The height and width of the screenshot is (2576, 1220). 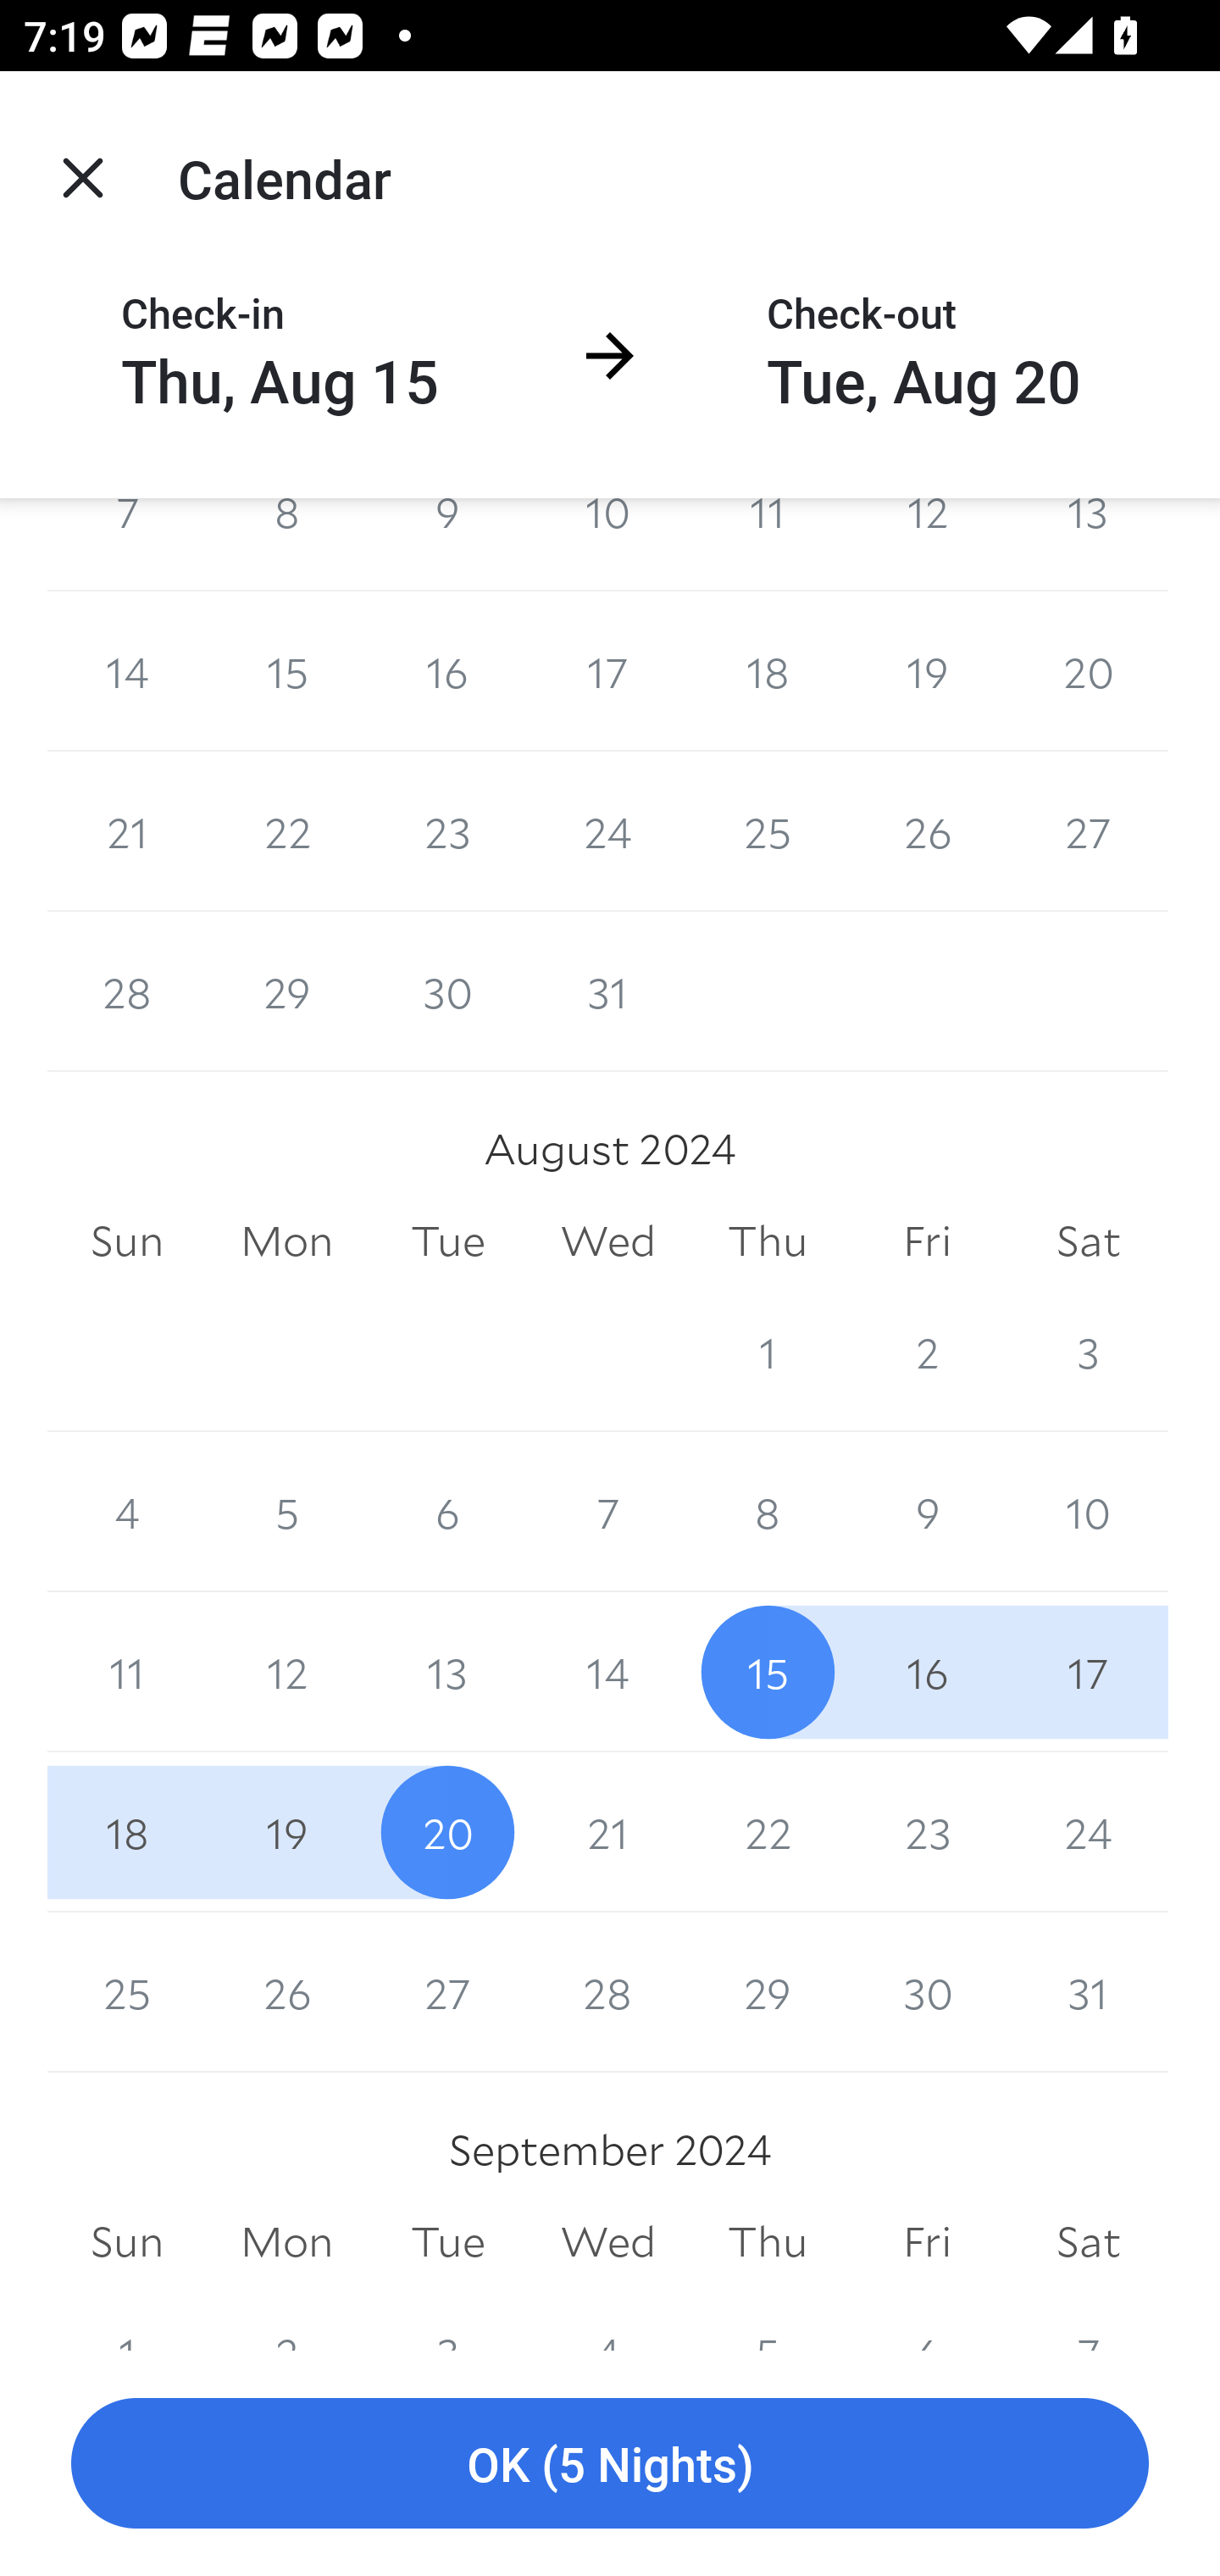 I want to click on 6 6 August 2024, so click(x=447, y=1512).